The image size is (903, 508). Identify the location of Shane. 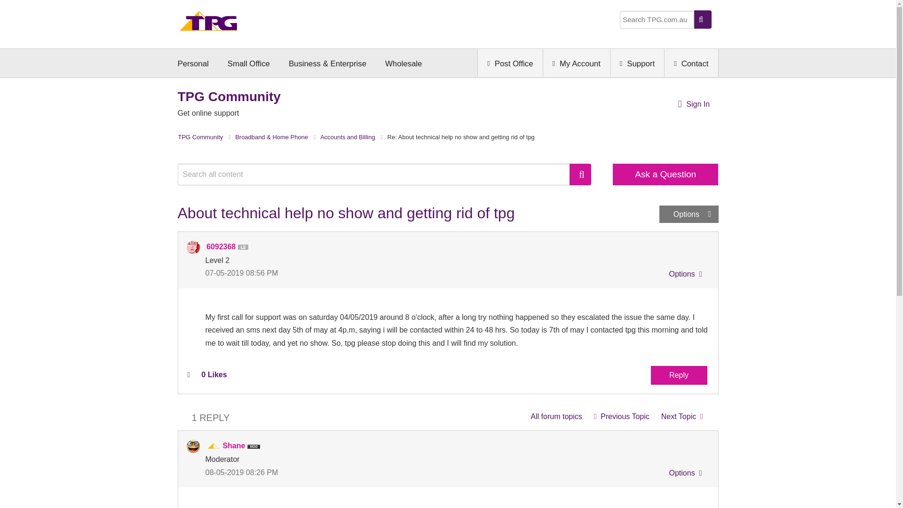
(193, 446).